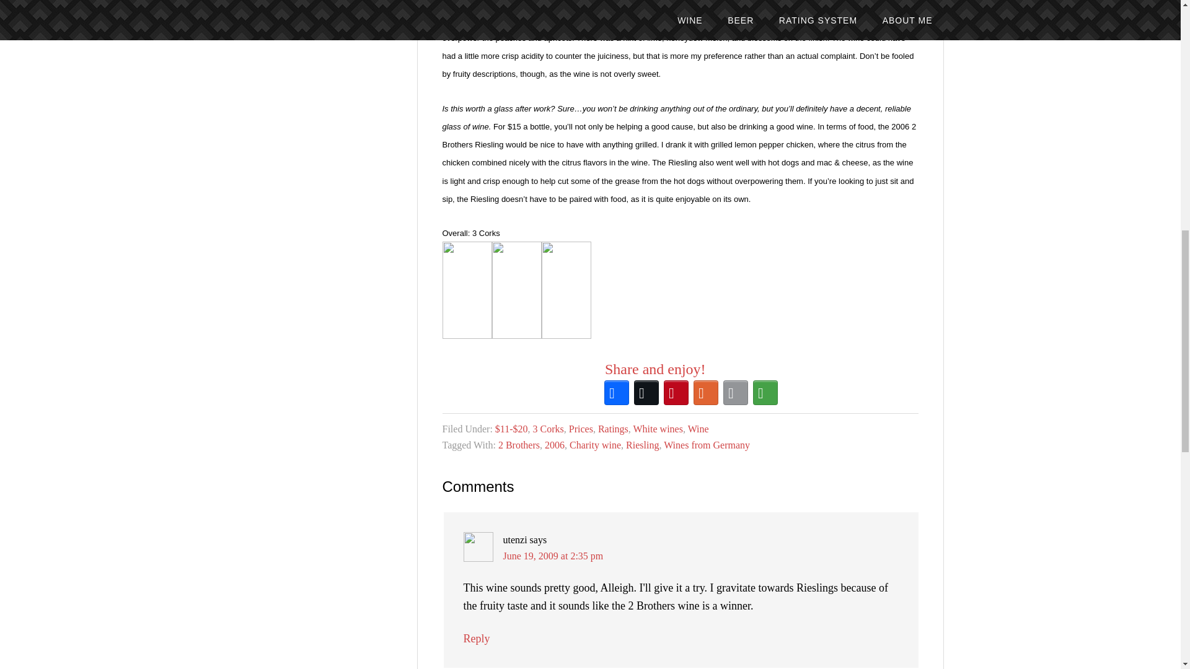 The width and height of the screenshot is (1190, 669). I want to click on Pinterest, so click(676, 393).